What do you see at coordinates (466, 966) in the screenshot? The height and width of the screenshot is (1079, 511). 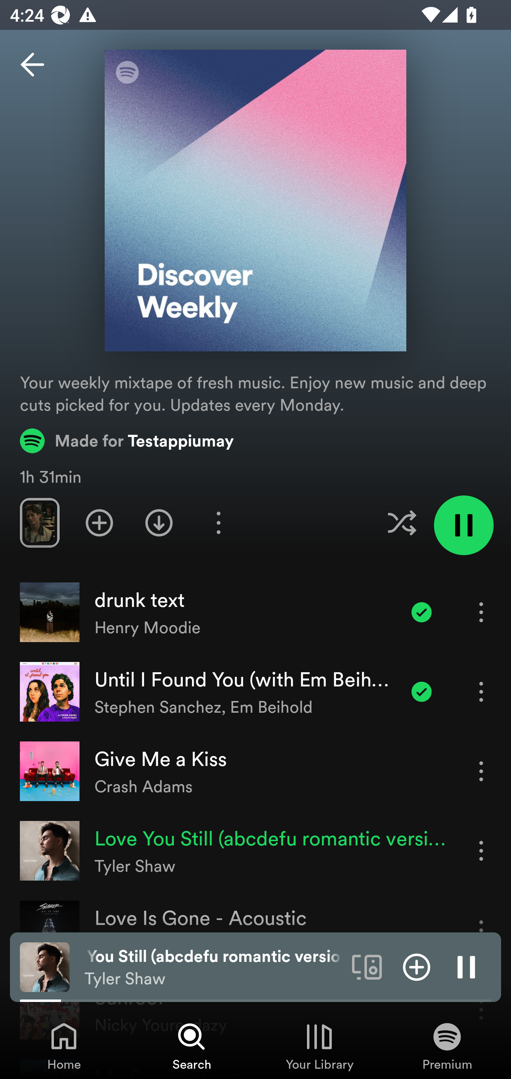 I see `Pause` at bounding box center [466, 966].